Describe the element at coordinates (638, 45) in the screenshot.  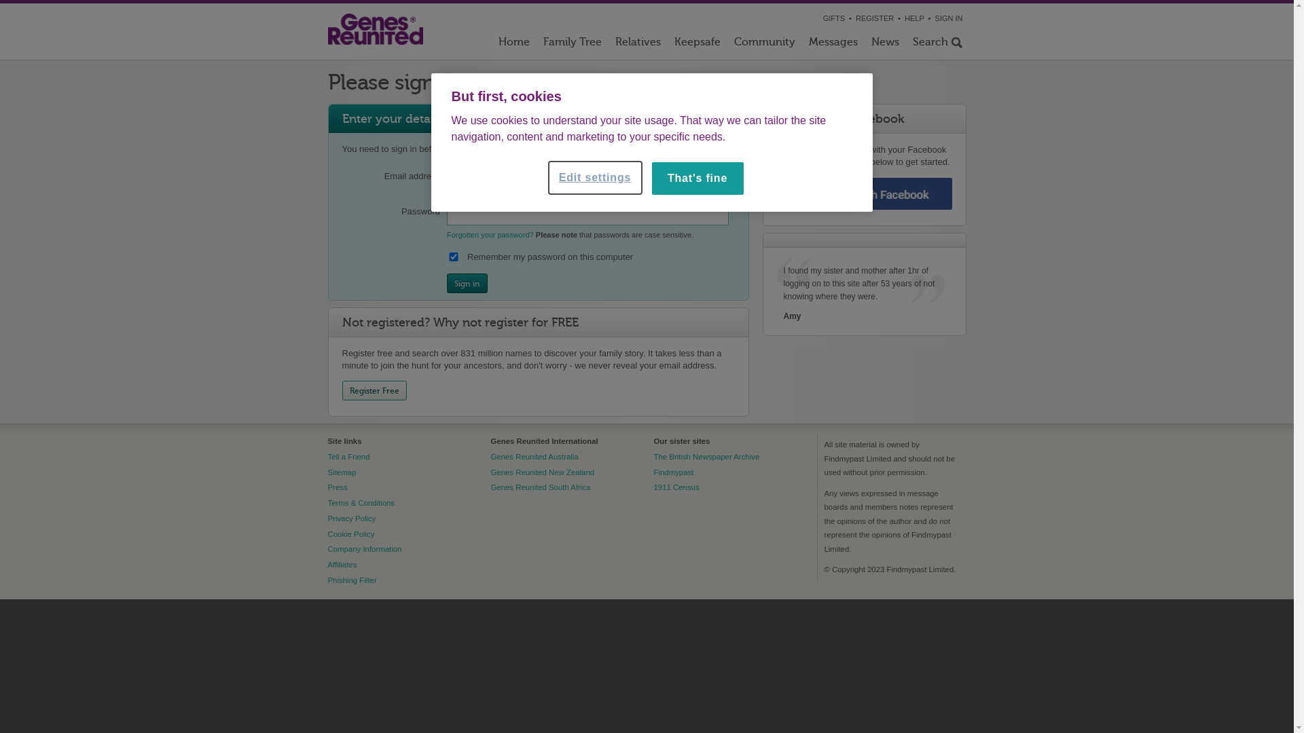
I see `Relatives` at that location.